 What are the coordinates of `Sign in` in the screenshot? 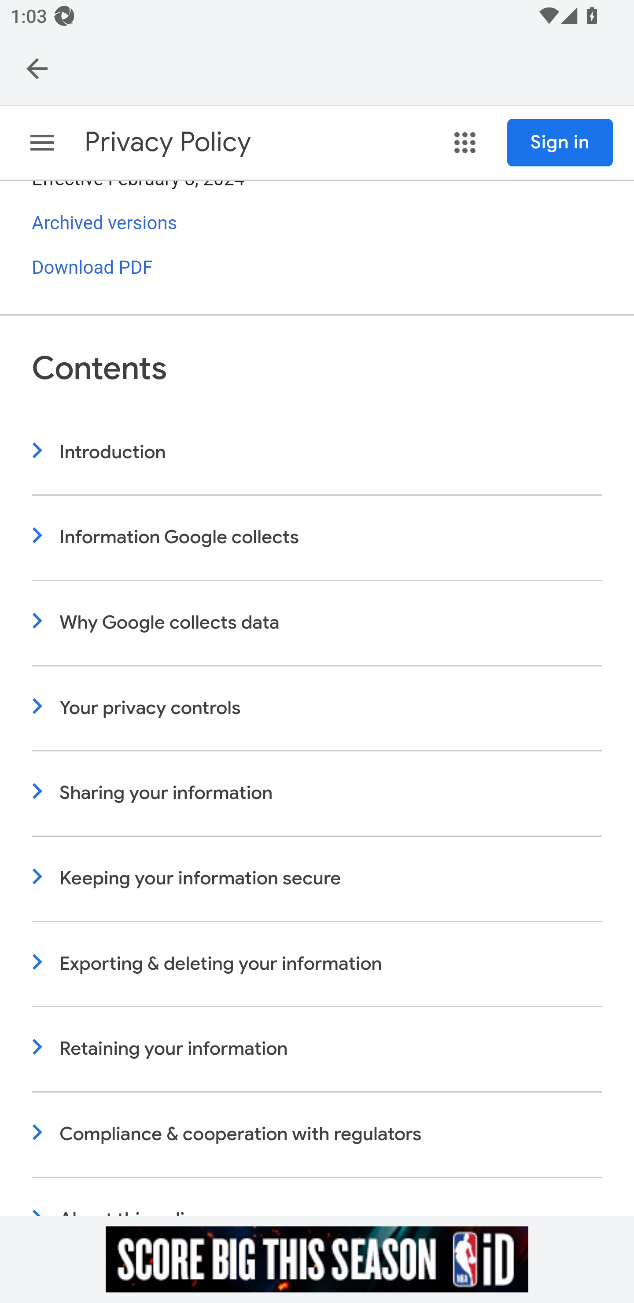 It's located at (560, 143).